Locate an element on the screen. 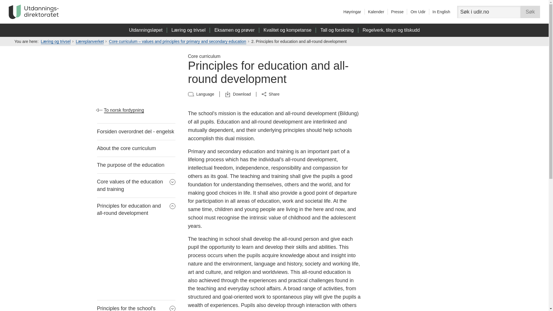  Kalender is located at coordinates (376, 12).